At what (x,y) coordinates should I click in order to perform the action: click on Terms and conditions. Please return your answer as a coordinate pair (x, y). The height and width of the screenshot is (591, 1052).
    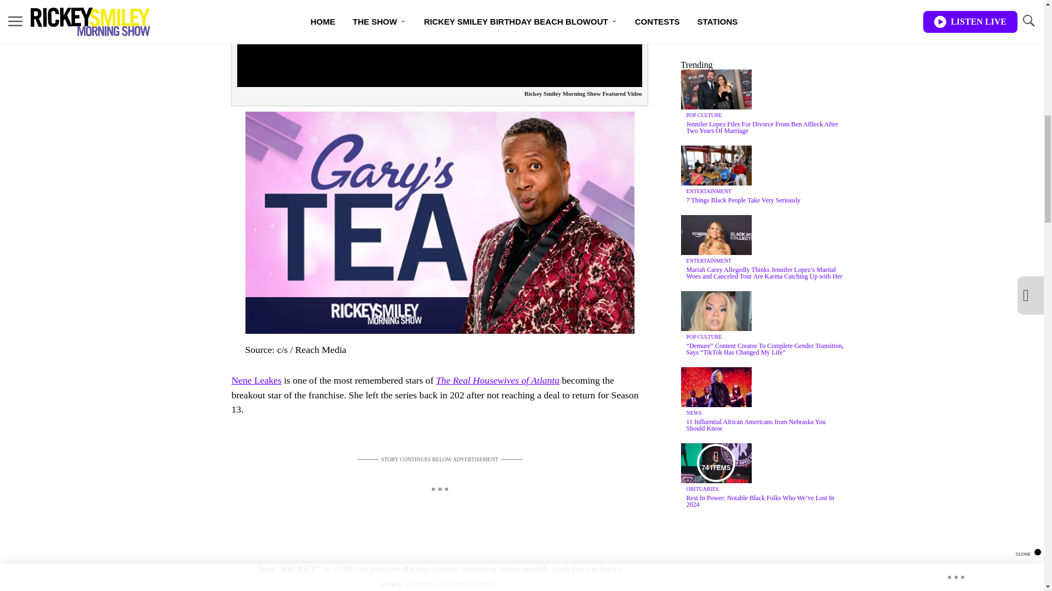
    Looking at the image, I should click on (450, 583).